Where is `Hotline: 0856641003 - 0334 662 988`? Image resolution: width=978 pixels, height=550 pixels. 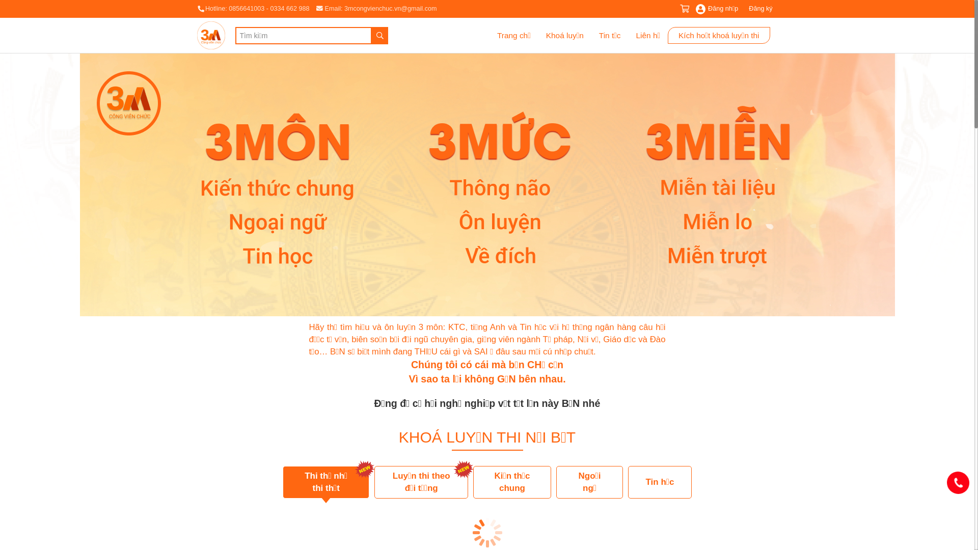
Hotline: 0856641003 - 0334 662 988 is located at coordinates (254, 9).